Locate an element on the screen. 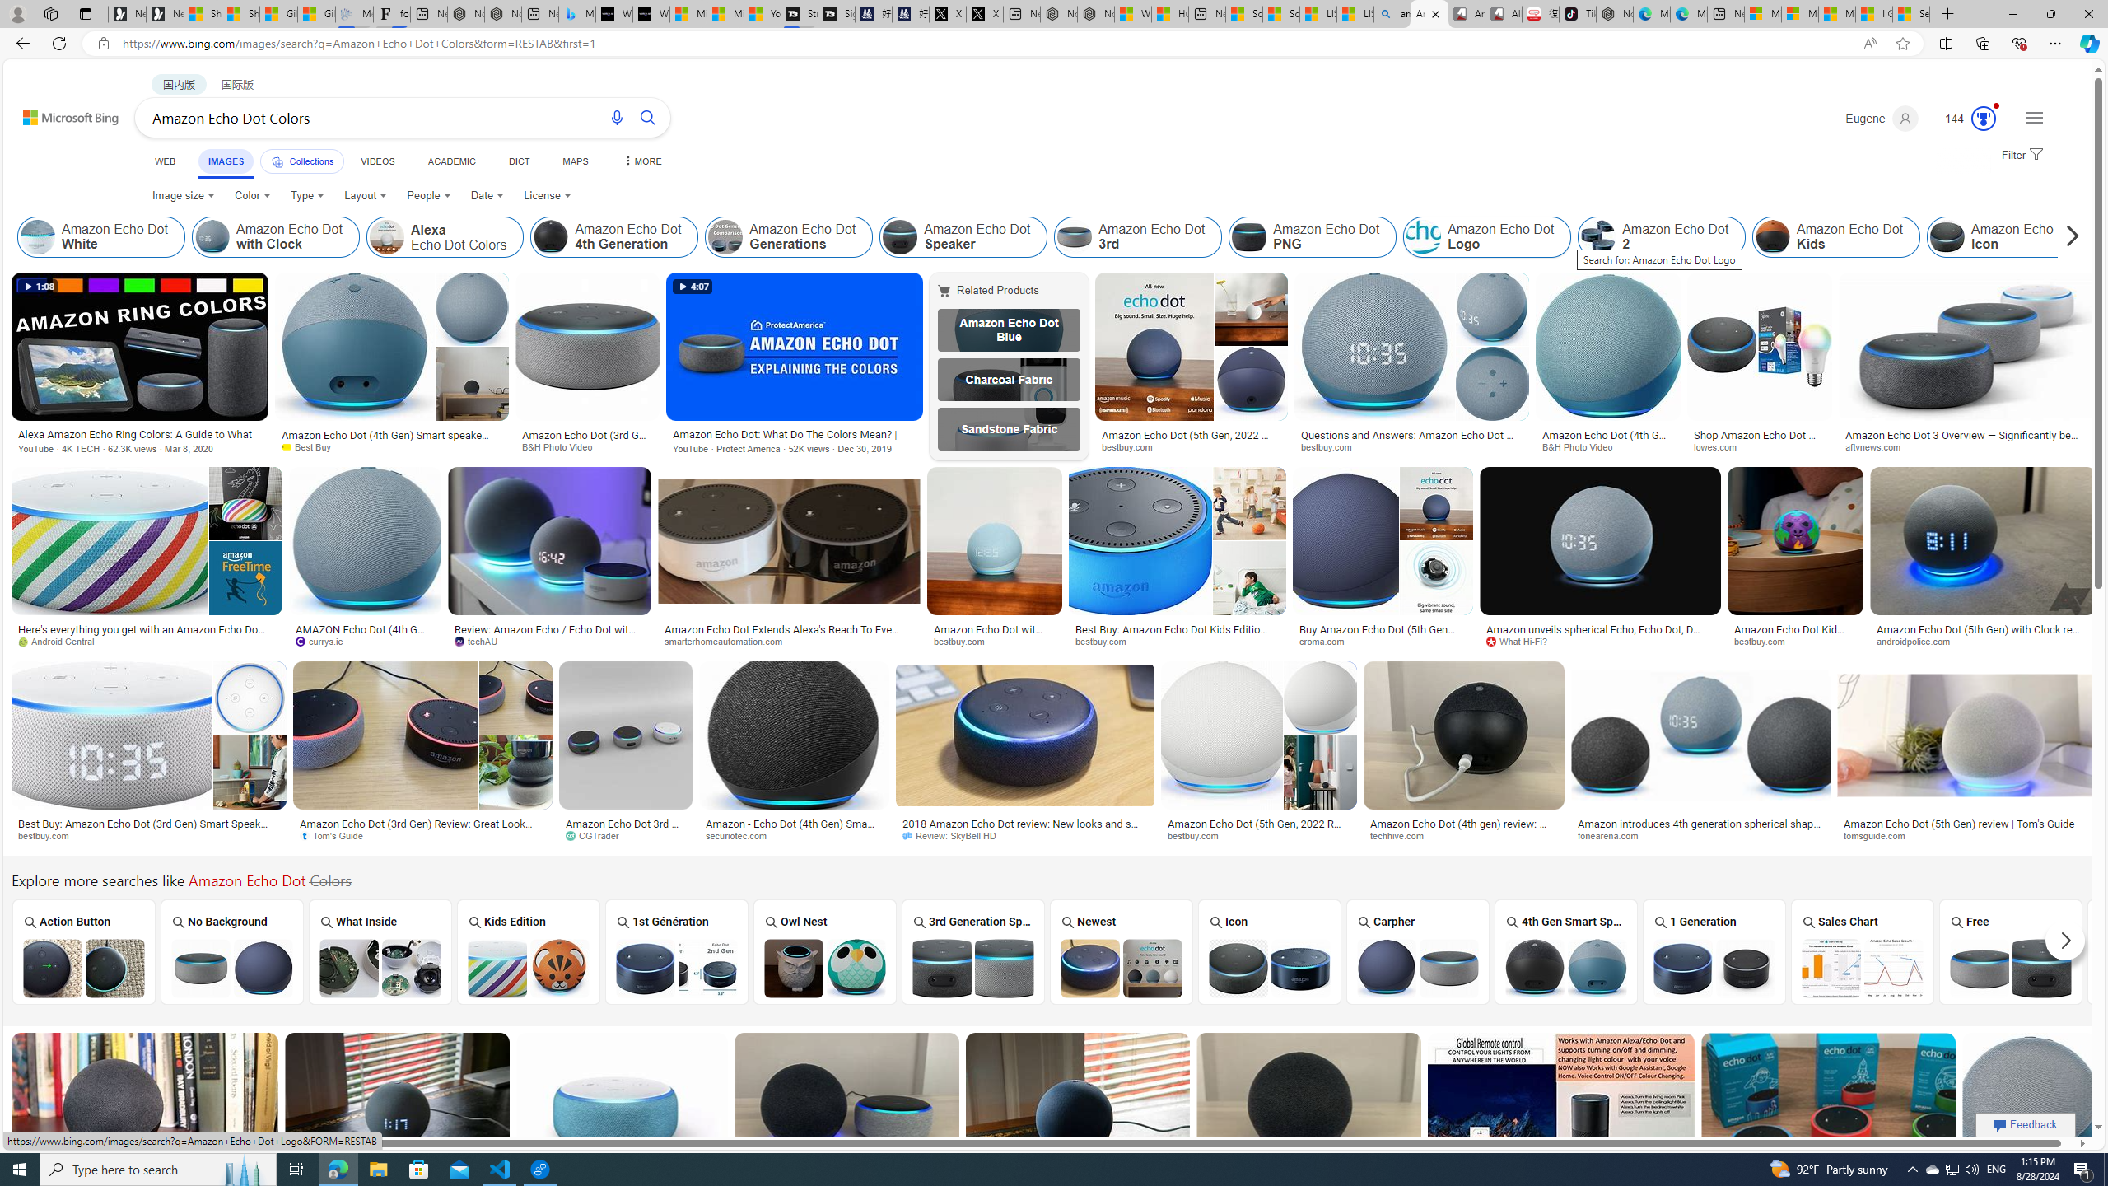  Scroll right is located at coordinates (2068, 237).